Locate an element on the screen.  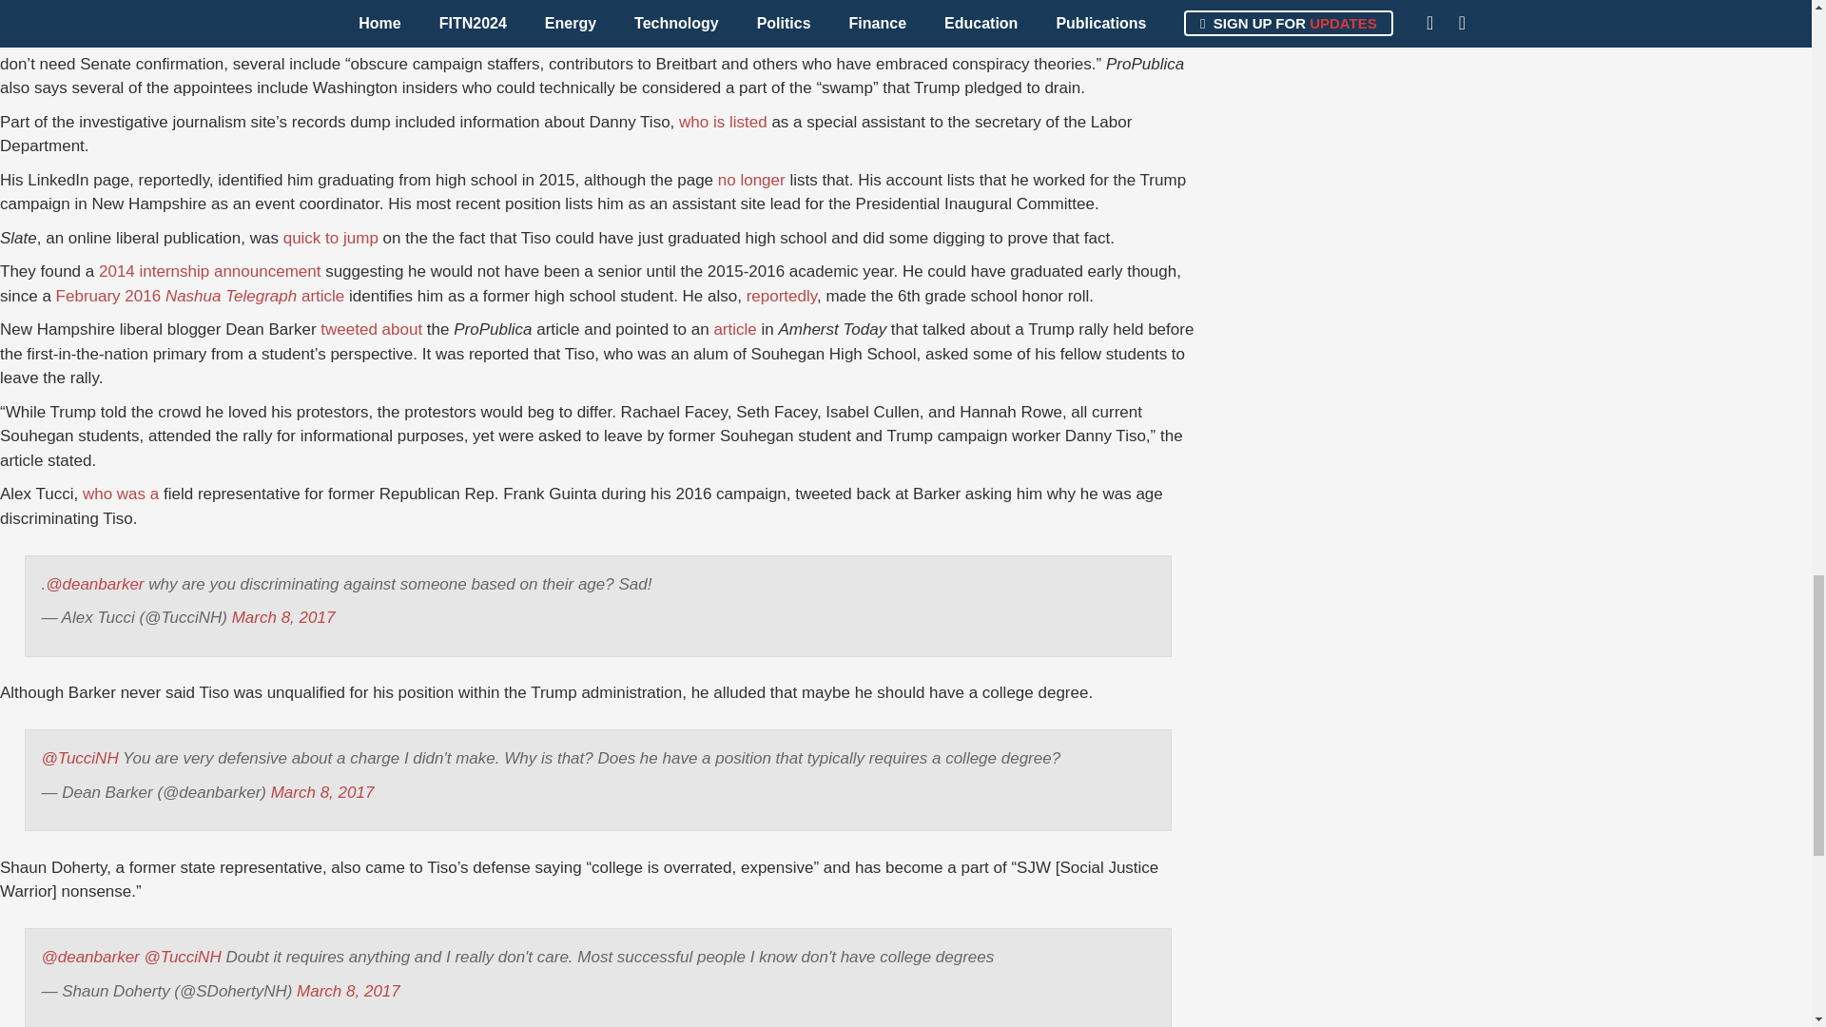
article is located at coordinates (734, 329).